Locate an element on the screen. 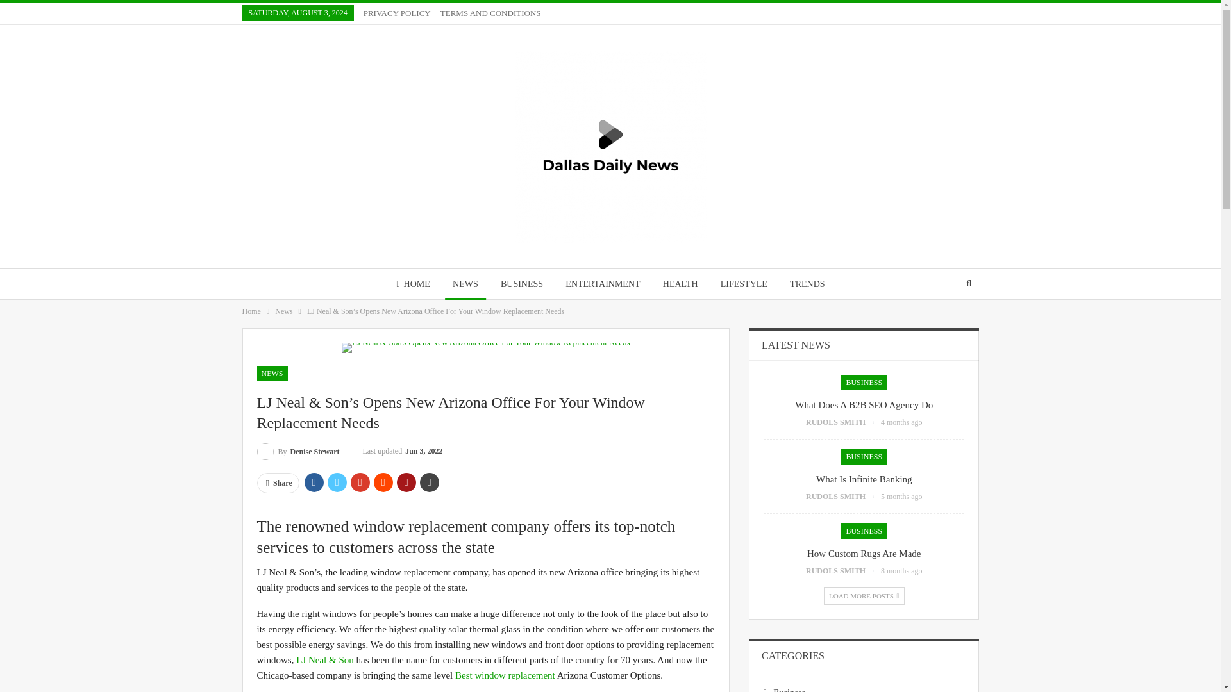 The width and height of the screenshot is (1231, 692). PRIVACY POLICY is located at coordinates (397, 13).